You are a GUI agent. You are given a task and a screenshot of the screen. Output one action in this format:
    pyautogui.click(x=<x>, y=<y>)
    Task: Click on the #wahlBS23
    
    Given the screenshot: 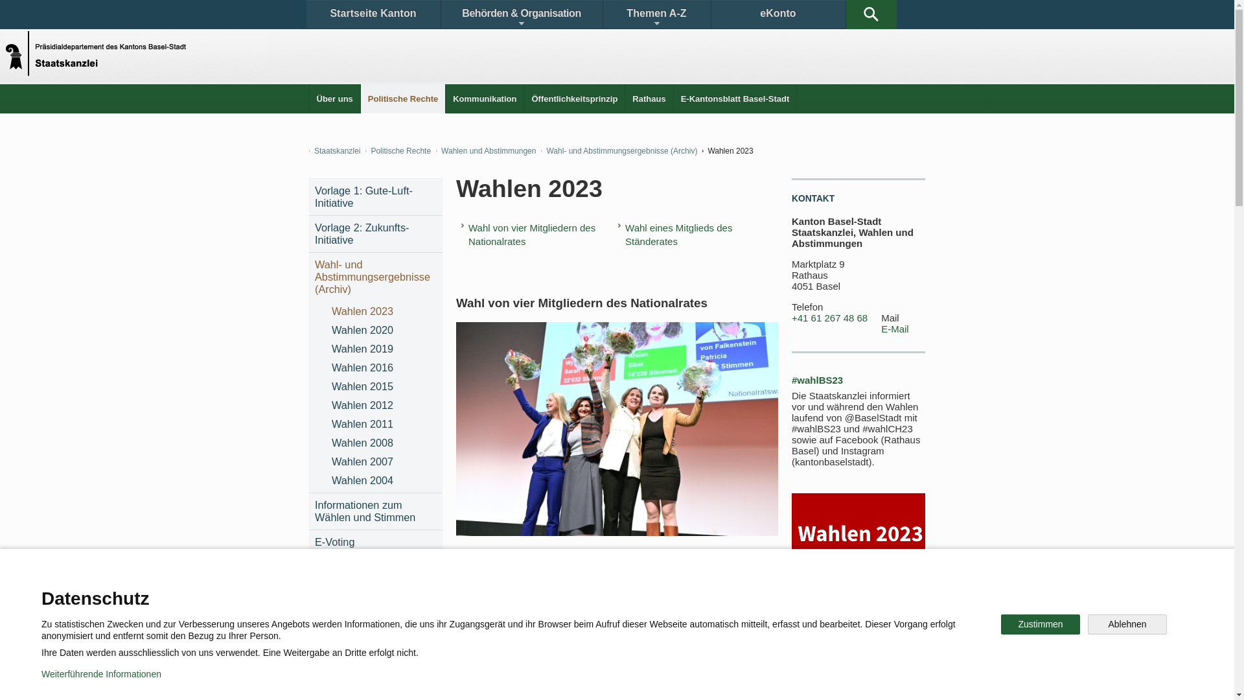 What is the action you would take?
    pyautogui.click(x=818, y=380)
    